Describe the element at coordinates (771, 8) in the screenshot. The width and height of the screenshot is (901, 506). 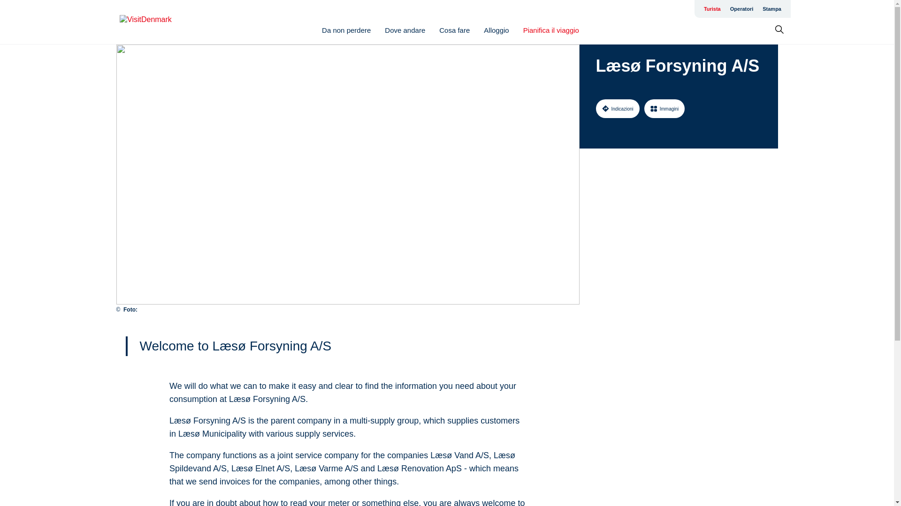
I see `Stampa` at that location.